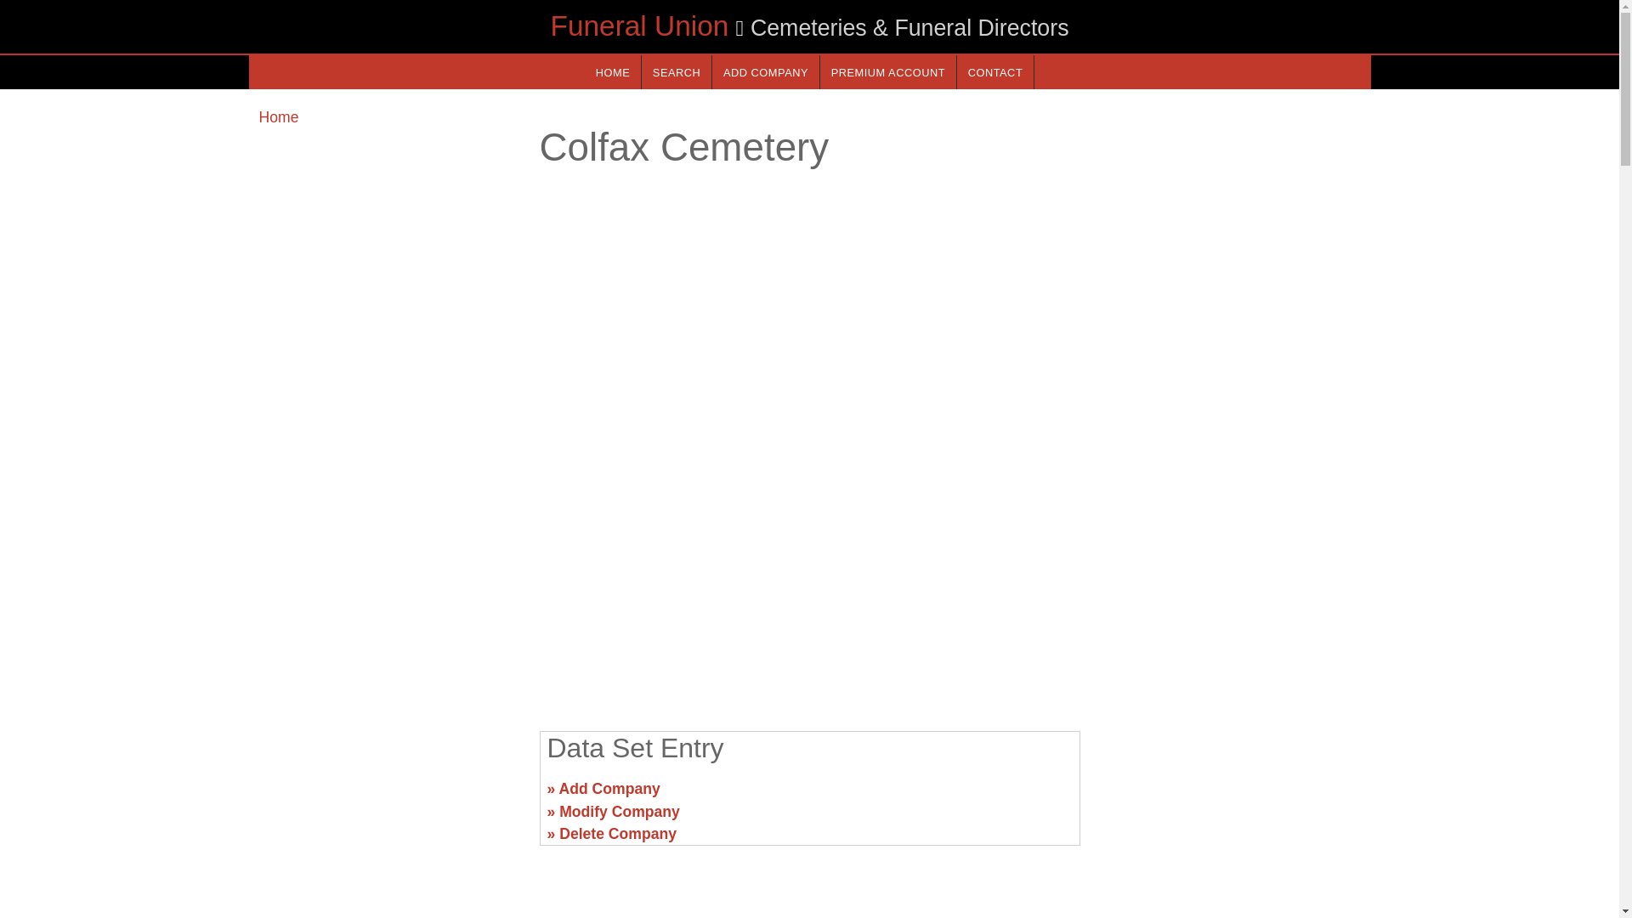  I want to click on CONTACT, so click(994, 71).